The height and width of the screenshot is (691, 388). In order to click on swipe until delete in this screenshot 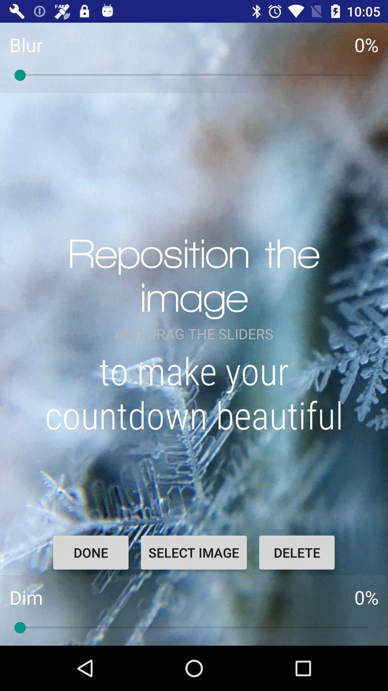, I will do `click(297, 552)`.